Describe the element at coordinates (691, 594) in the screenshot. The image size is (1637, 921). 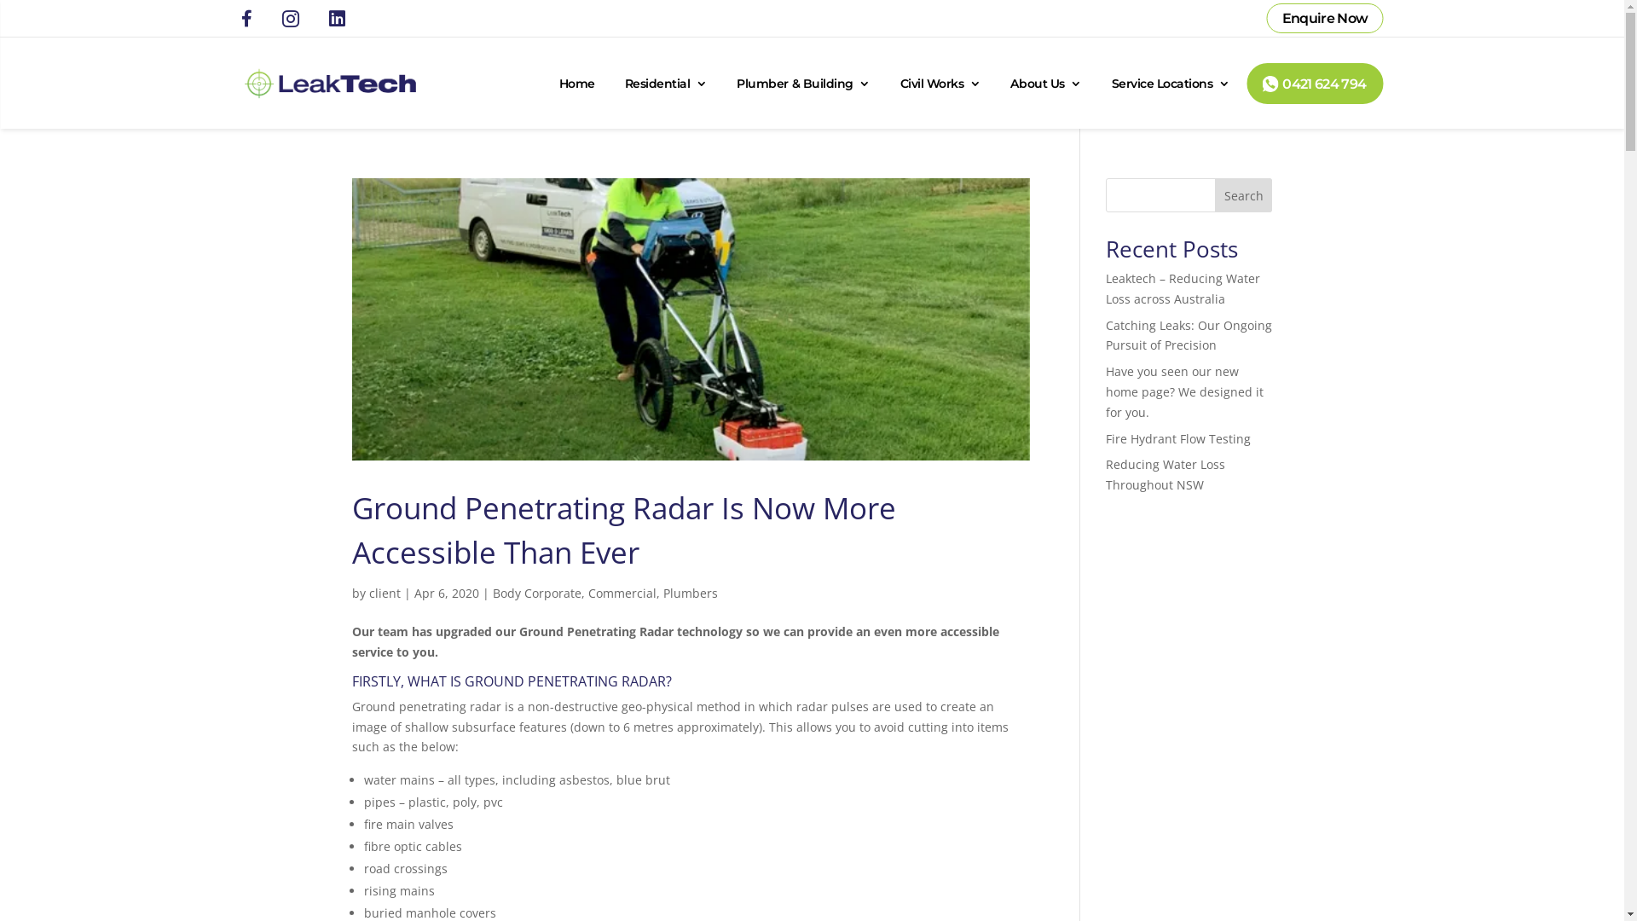
I see `Plumbers` at that location.